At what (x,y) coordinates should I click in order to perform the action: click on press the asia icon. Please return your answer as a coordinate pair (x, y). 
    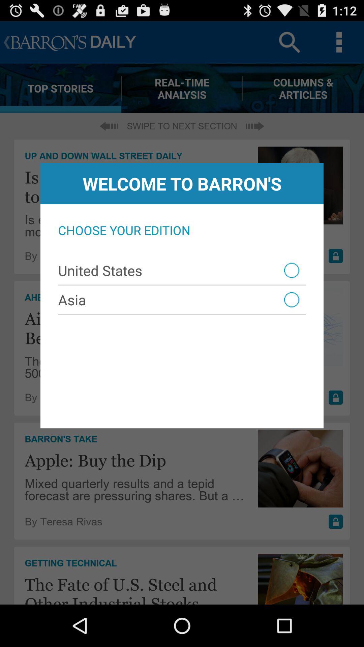
    Looking at the image, I should click on (182, 300).